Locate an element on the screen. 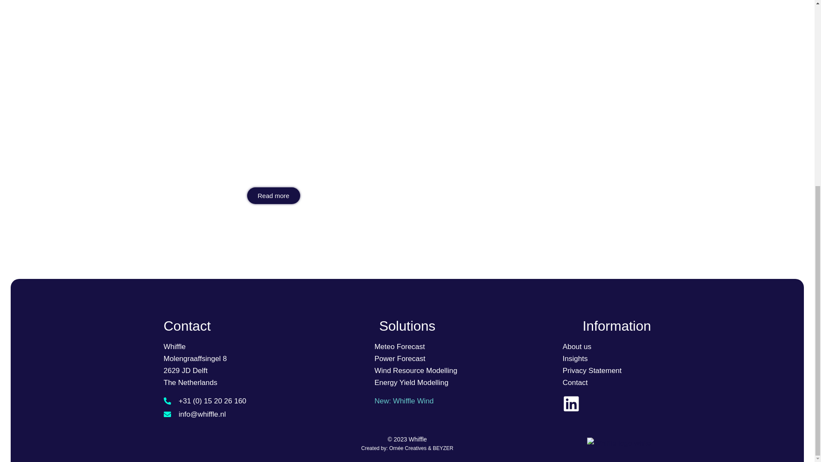 The height and width of the screenshot is (462, 821). Power Forecast is located at coordinates (399, 358).